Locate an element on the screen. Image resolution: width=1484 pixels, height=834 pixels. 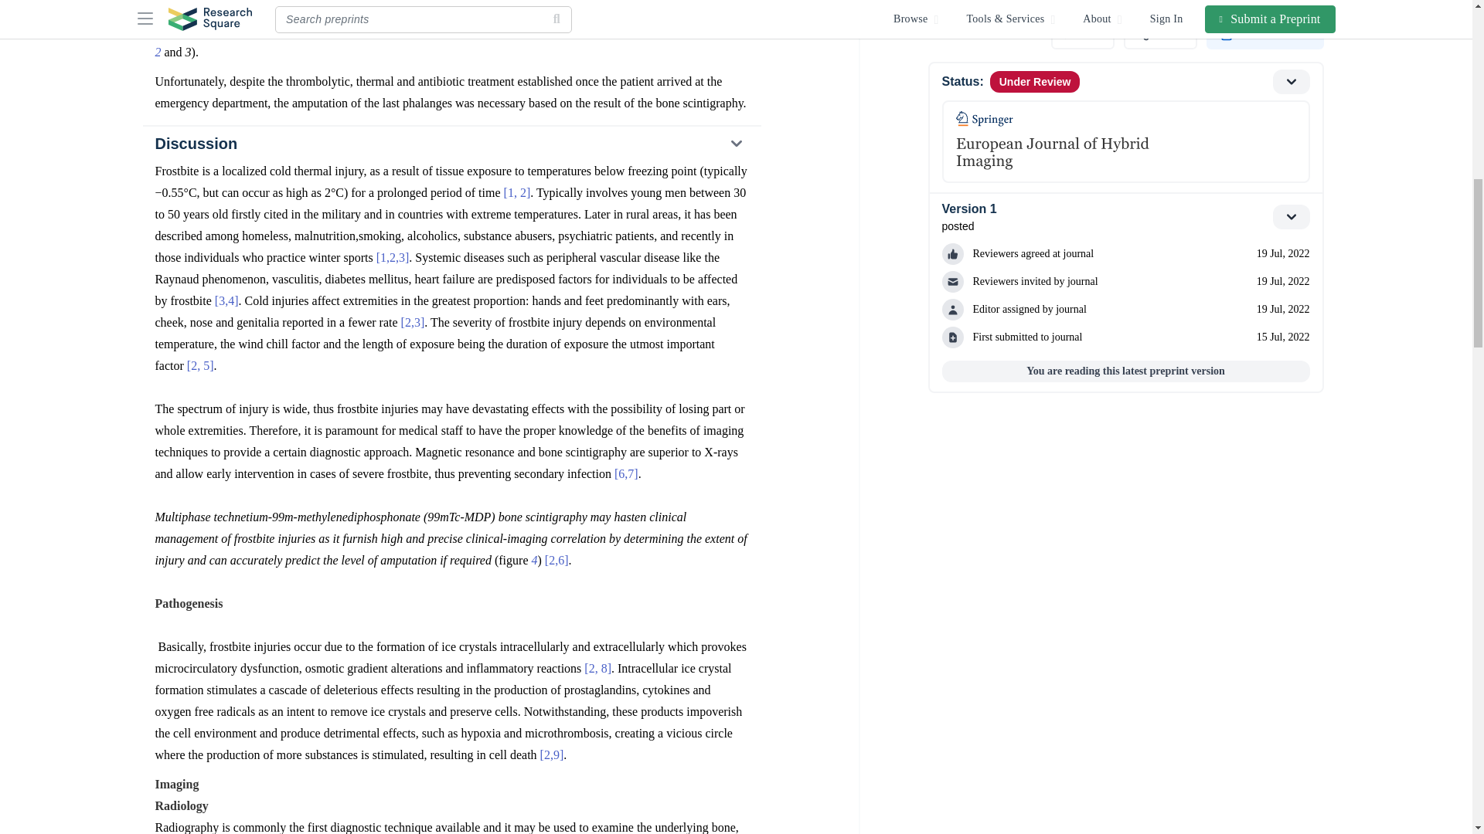
Discussion is located at coordinates (451, 144).